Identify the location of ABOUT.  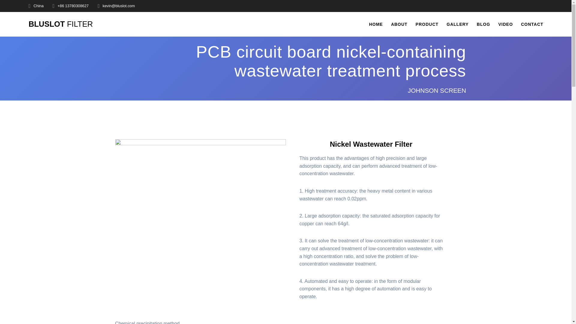
(399, 24).